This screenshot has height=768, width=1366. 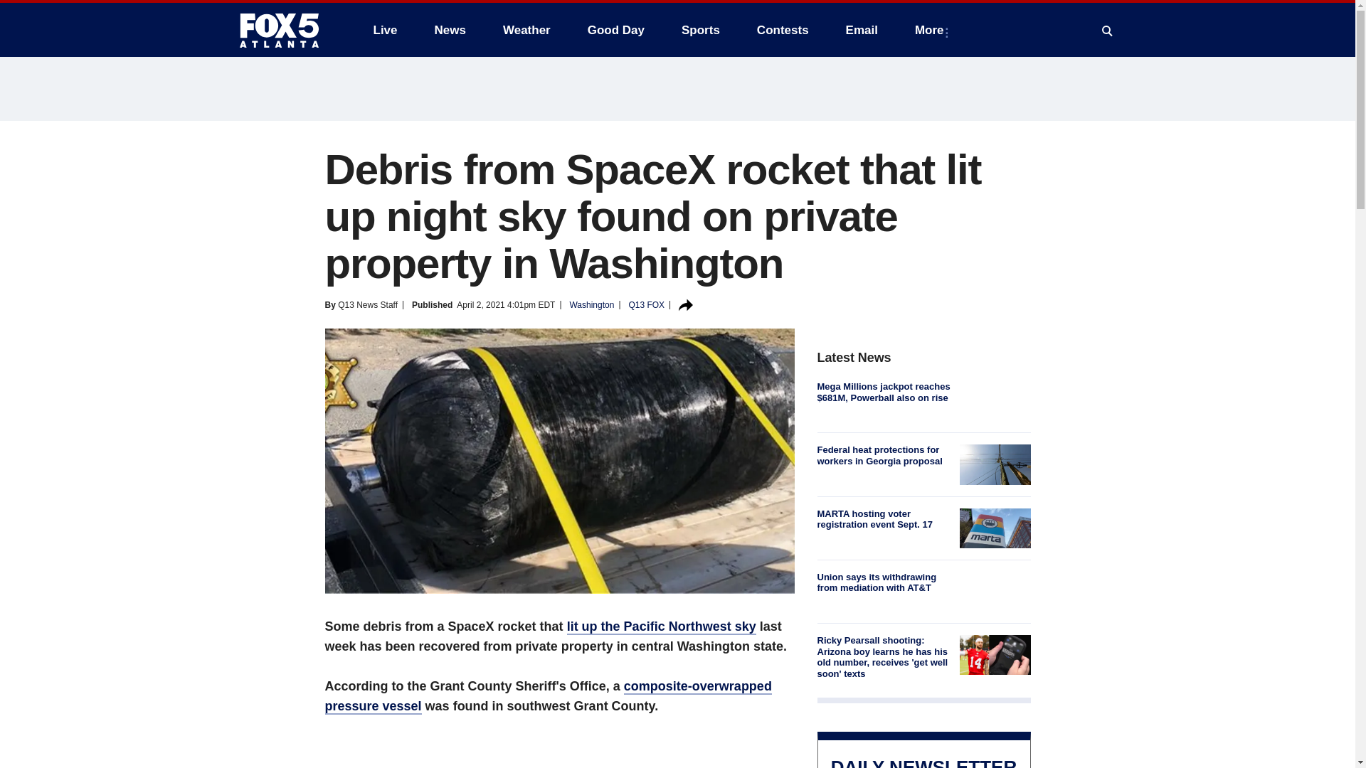 I want to click on Email, so click(x=862, y=30).